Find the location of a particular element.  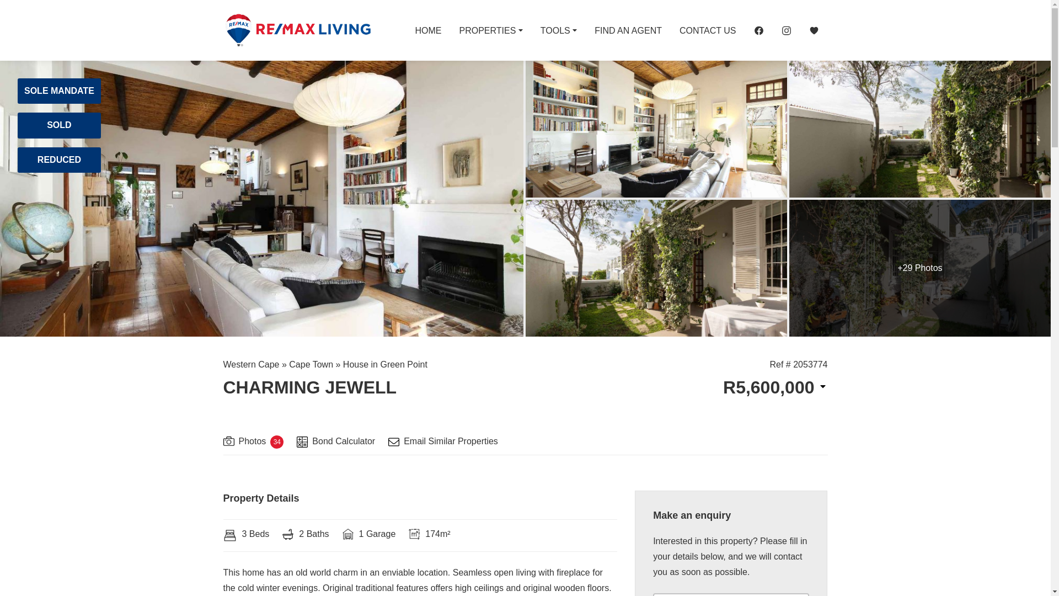

Bond Calculator is located at coordinates (335, 443).